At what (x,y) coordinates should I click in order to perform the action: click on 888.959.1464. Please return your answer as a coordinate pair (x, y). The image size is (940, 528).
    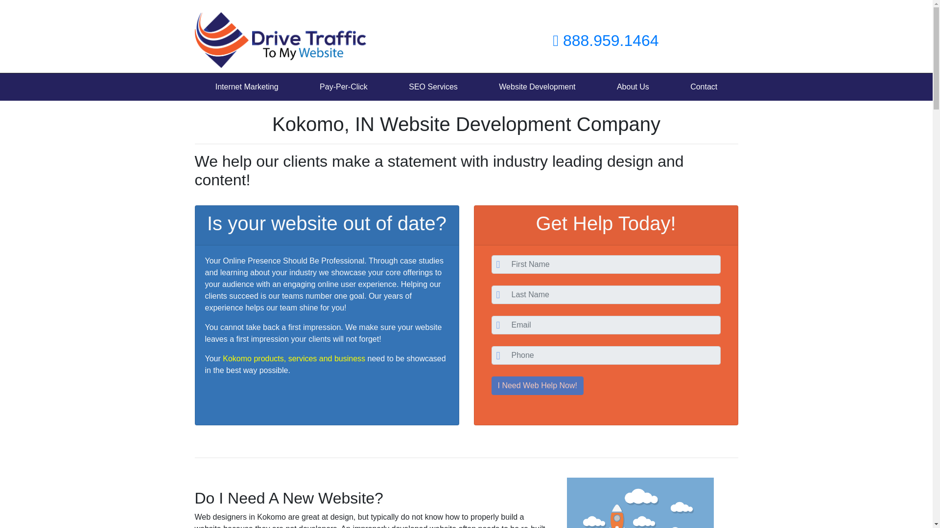
    Looking at the image, I should click on (605, 40).